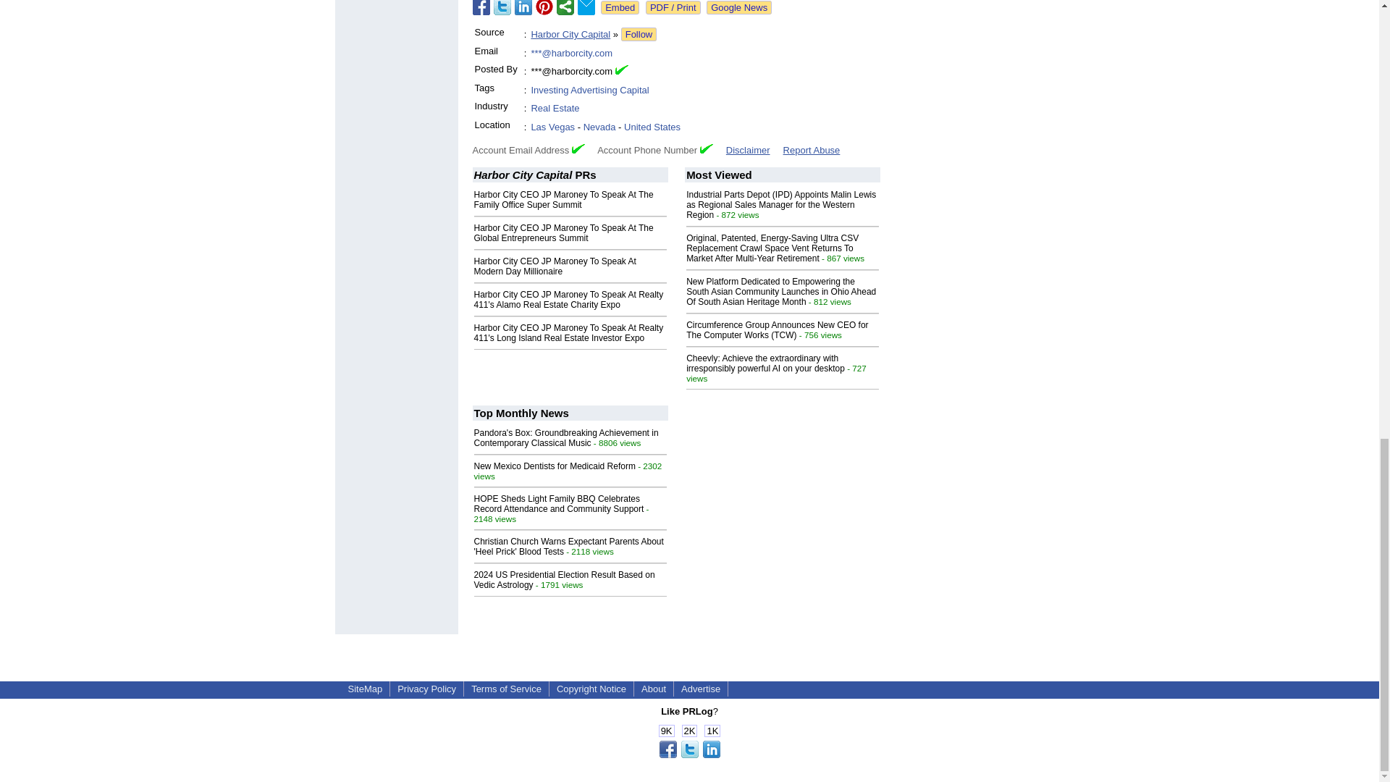 This screenshot has height=782, width=1390. What do you see at coordinates (502, 7) in the screenshot?
I see `Share on Twitter` at bounding box center [502, 7].